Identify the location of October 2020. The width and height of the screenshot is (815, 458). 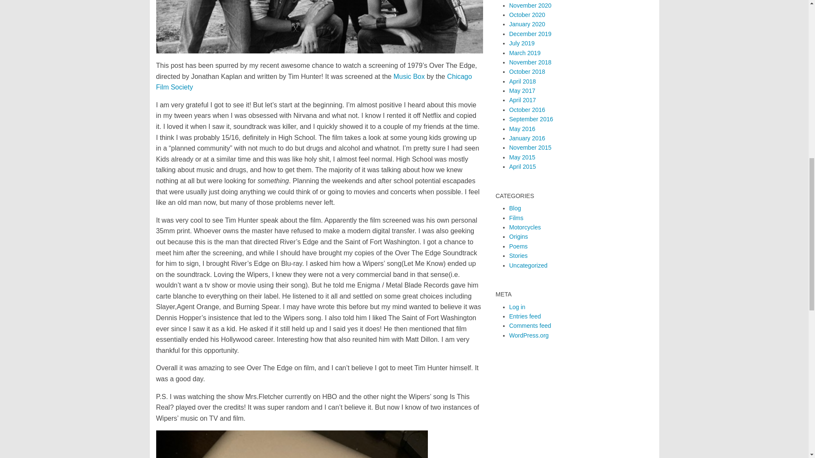
(527, 15).